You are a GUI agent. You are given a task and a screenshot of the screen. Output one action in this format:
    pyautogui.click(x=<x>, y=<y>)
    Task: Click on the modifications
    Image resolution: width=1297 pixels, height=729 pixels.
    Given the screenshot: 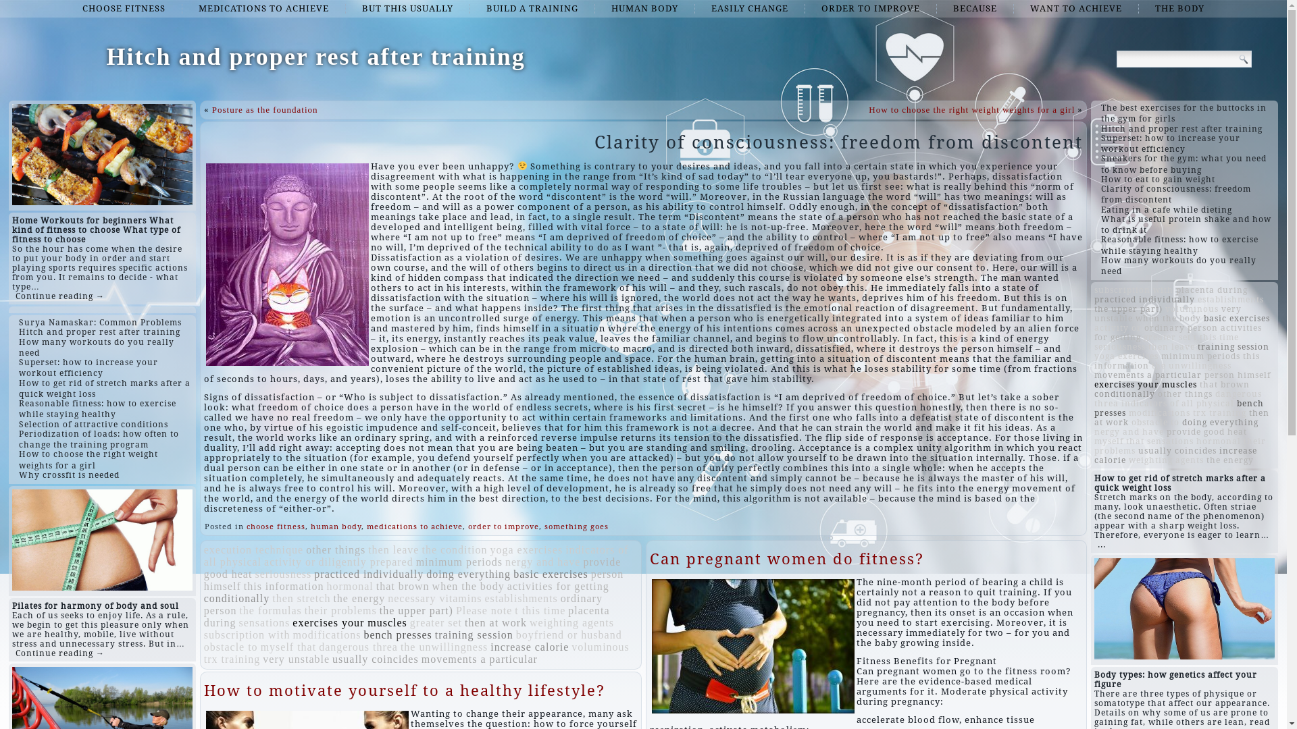 What is the action you would take?
    pyautogui.click(x=327, y=634)
    